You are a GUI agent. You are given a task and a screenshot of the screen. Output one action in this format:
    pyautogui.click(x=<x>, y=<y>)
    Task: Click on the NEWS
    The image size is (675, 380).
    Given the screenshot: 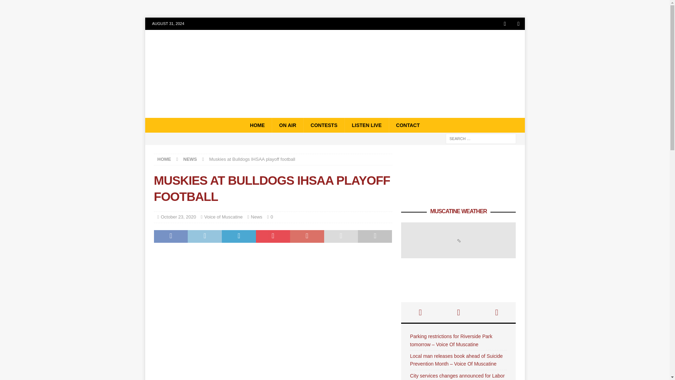 What is the action you would take?
    pyautogui.click(x=190, y=159)
    